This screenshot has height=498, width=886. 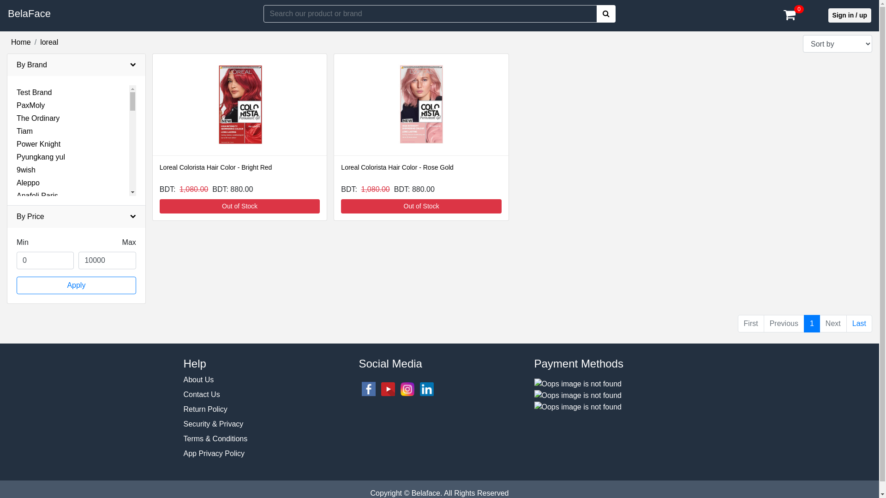 I want to click on Nature Republic, so click(x=43, y=454).